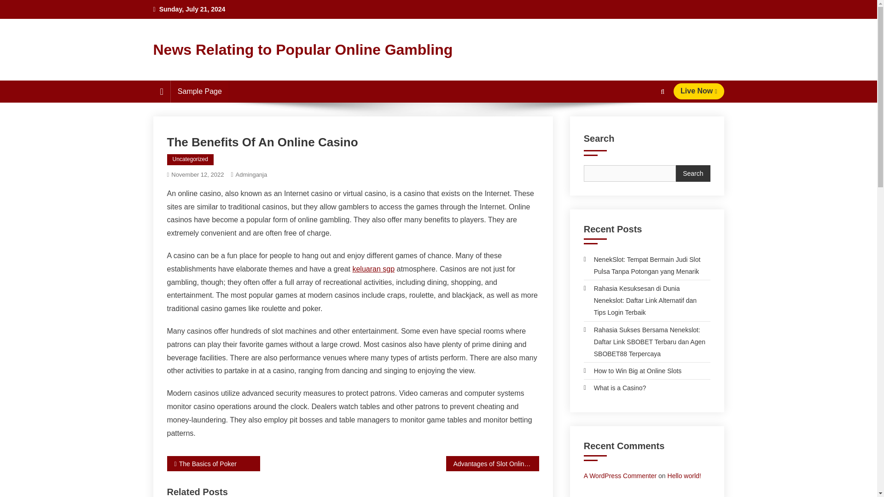 This screenshot has width=884, height=497. What do you see at coordinates (645, 125) in the screenshot?
I see `Search` at bounding box center [645, 125].